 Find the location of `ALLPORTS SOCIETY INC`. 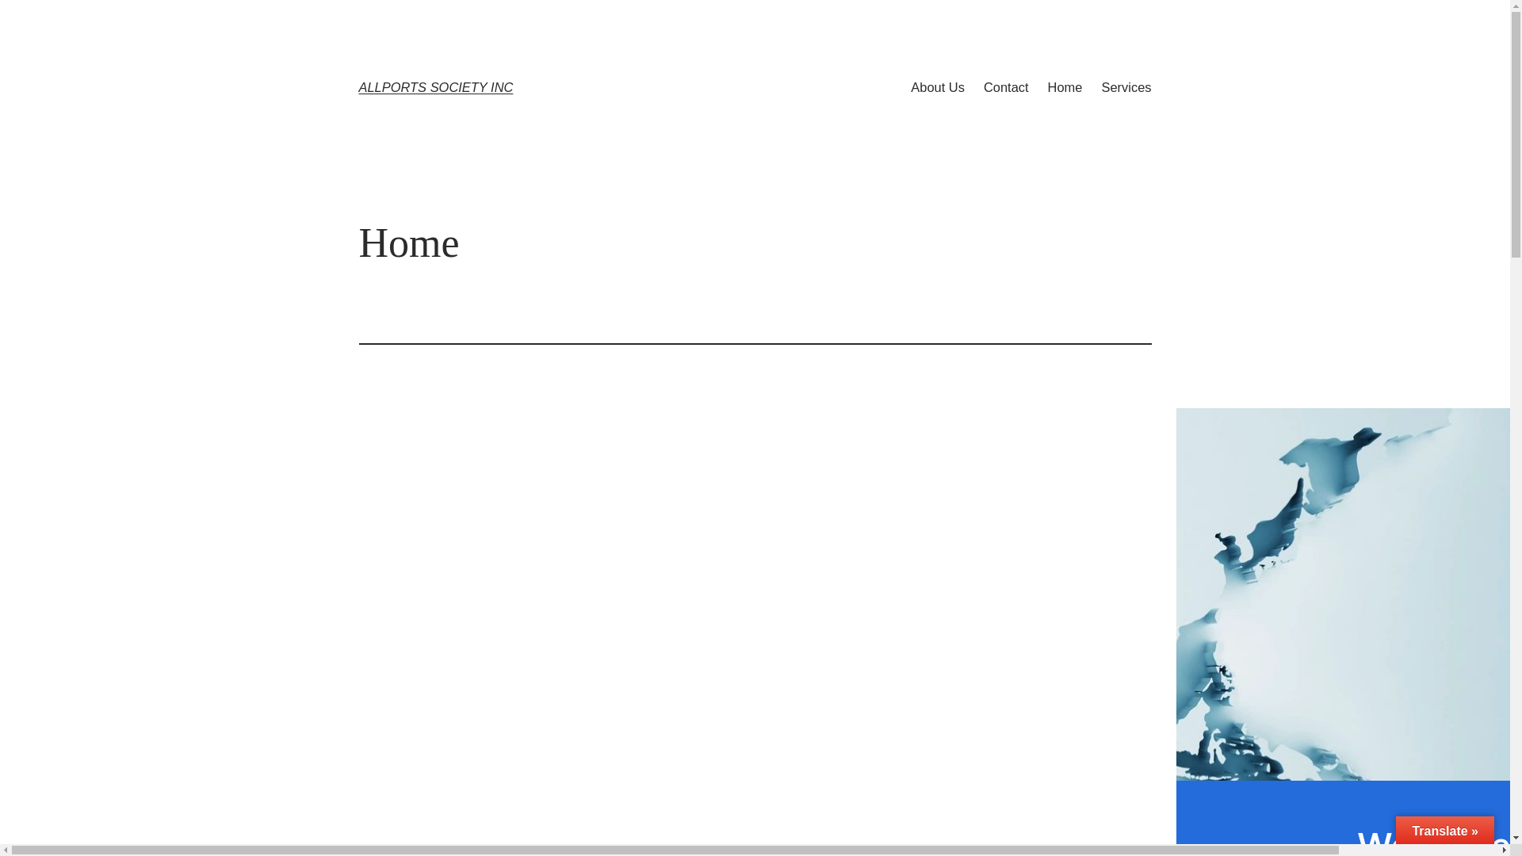

ALLPORTS SOCIETY INC is located at coordinates (436, 87).